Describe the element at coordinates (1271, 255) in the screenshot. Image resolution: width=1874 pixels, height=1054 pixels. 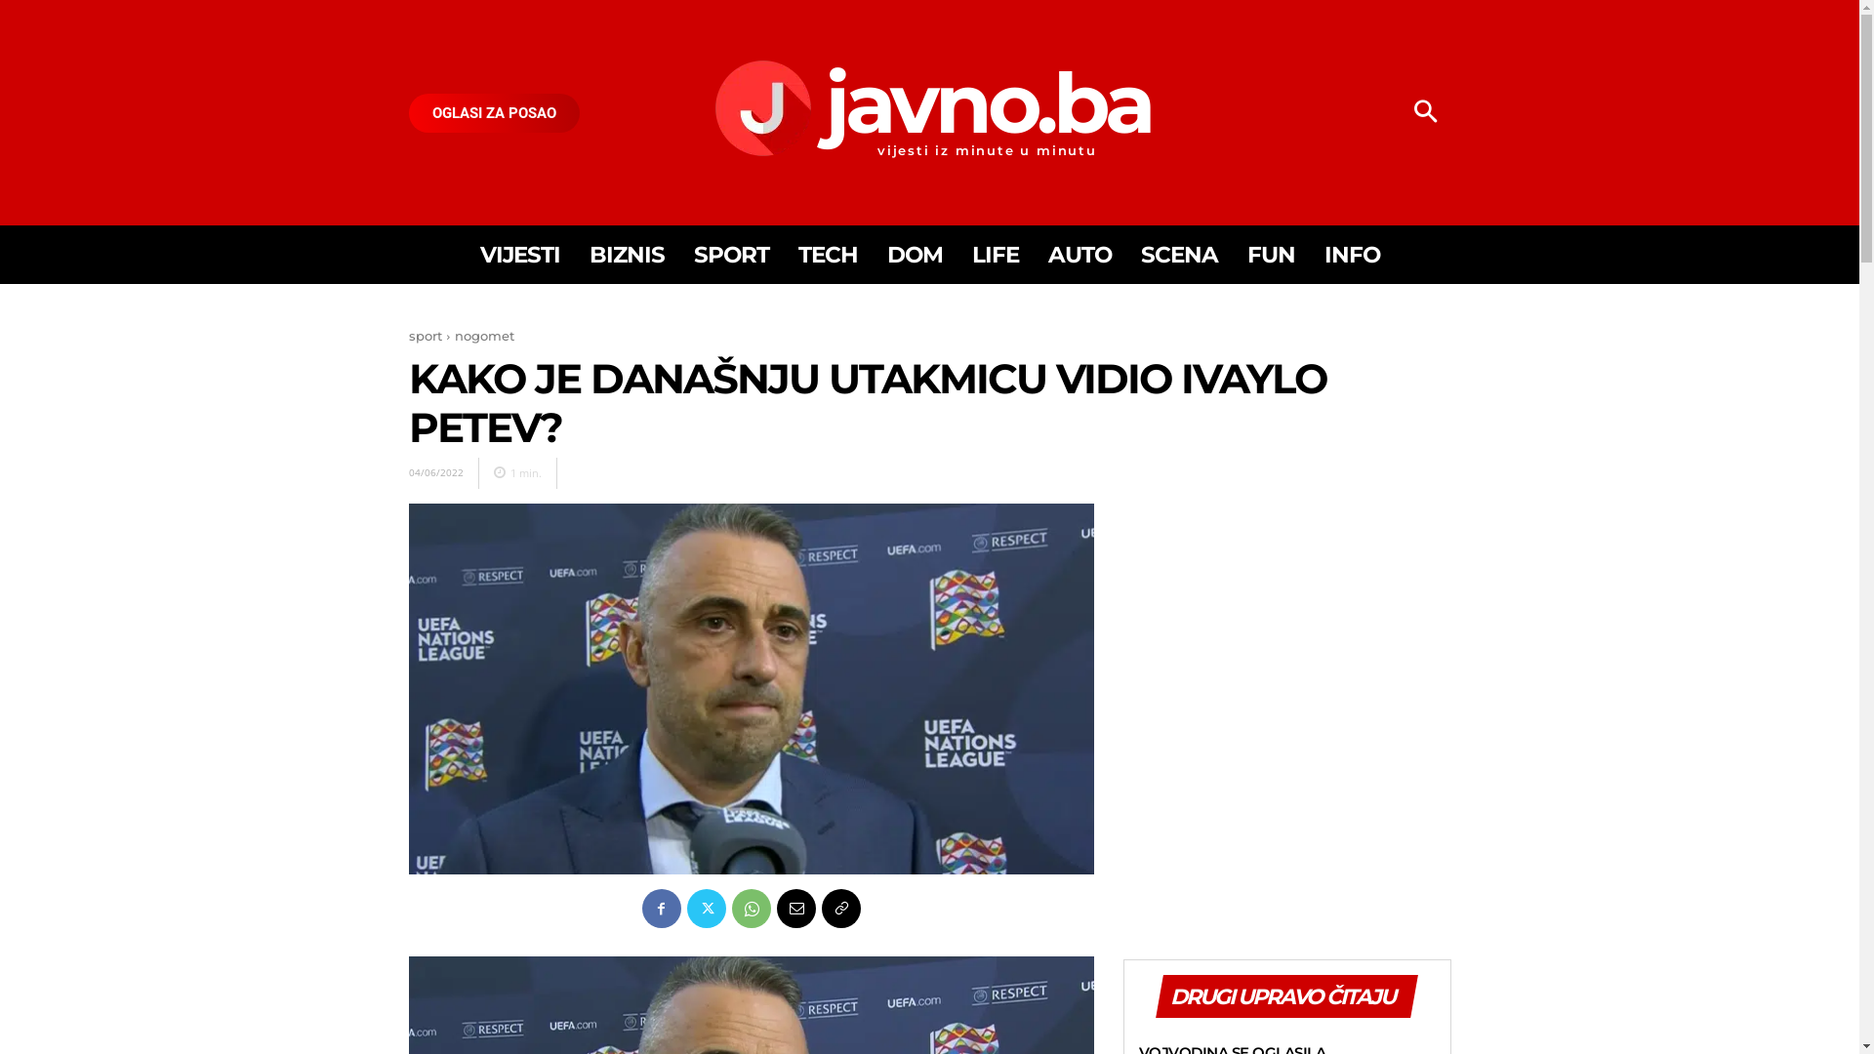
I see `FUN` at that location.